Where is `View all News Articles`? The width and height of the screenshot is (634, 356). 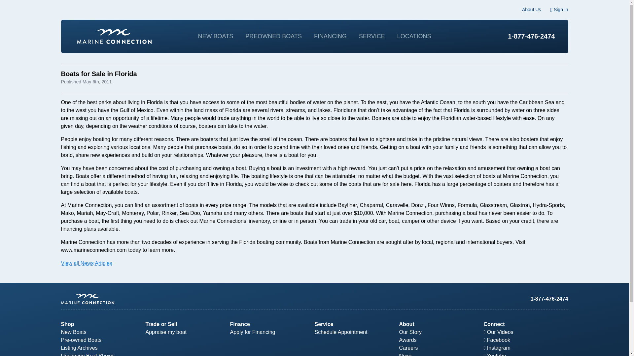 View all News Articles is located at coordinates (87, 263).